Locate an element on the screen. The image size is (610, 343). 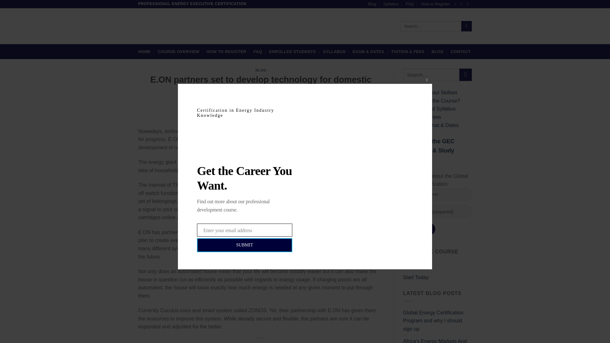
HOW TO REGISTER is located at coordinates (226, 51).